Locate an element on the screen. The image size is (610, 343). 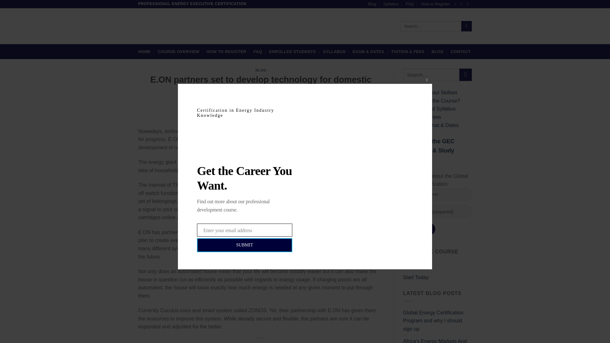
HOW TO REGISTER is located at coordinates (226, 51).